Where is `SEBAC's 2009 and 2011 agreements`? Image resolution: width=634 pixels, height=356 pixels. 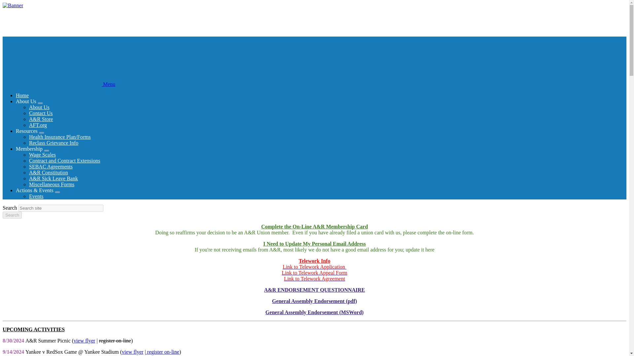
SEBAC's 2009 and 2011 agreements is located at coordinates (51, 166).